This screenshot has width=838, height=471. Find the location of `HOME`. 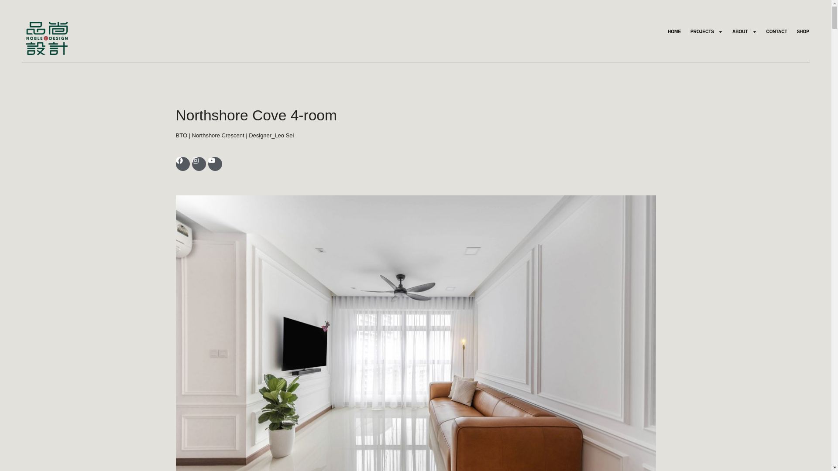

HOME is located at coordinates (674, 31).